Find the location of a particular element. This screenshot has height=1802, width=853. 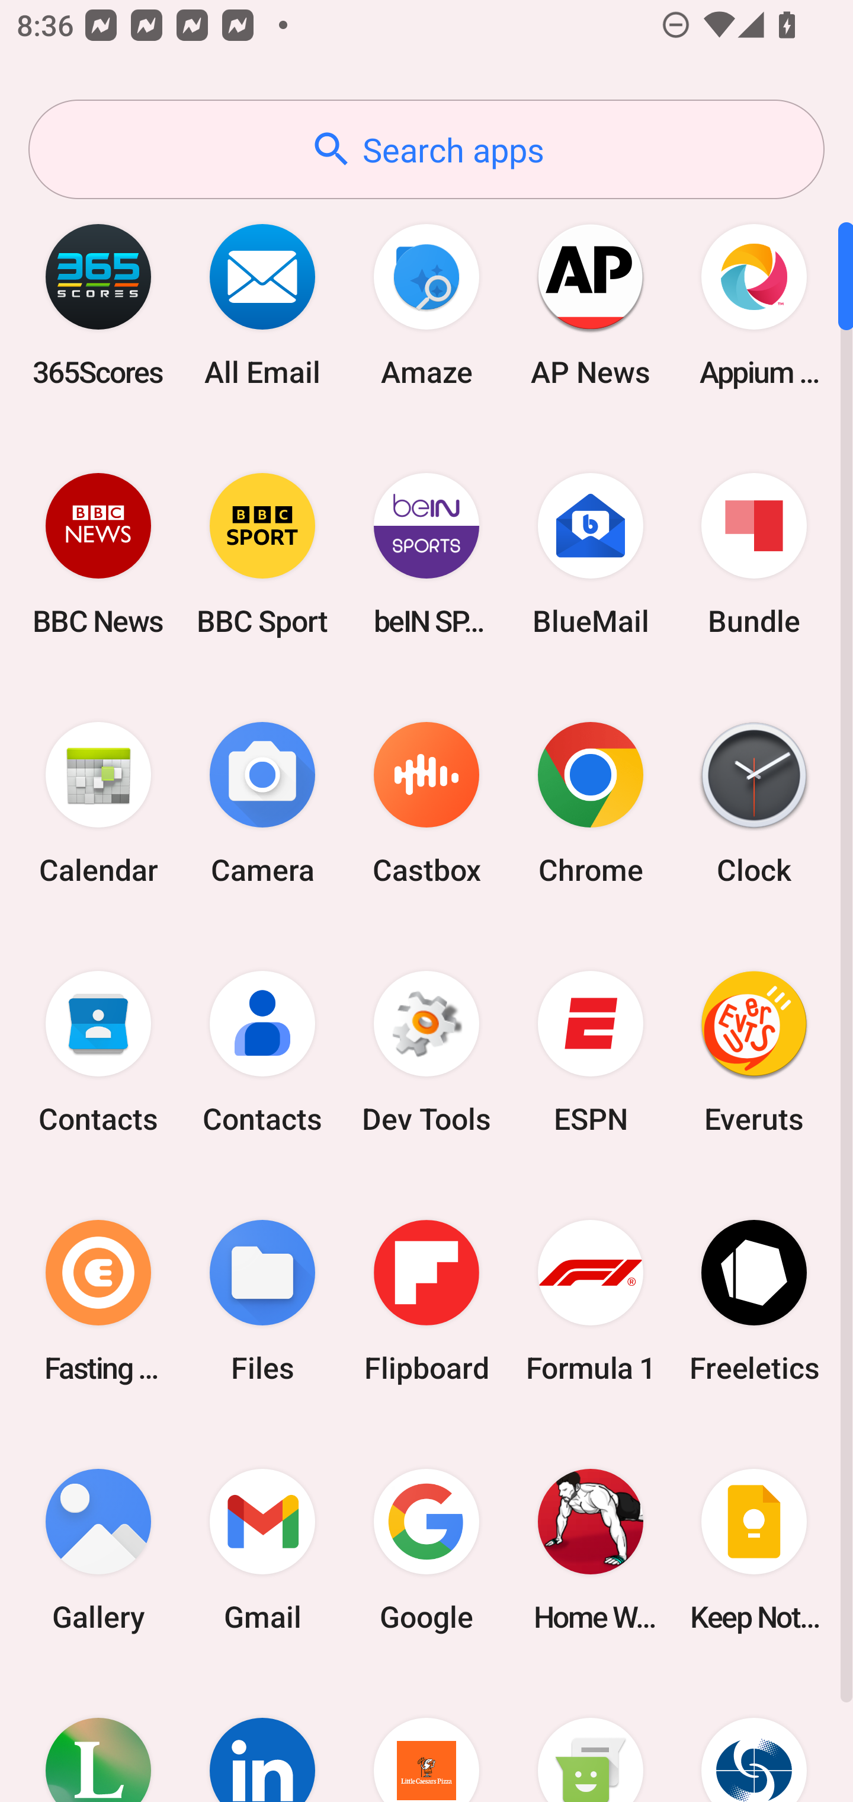

BBC News is located at coordinates (98, 554).